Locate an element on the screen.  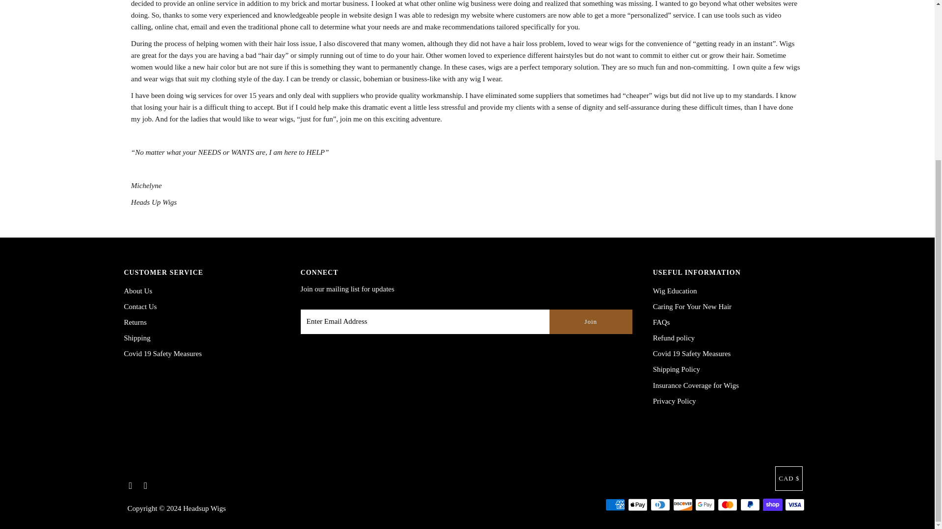
Discover is located at coordinates (683, 505).